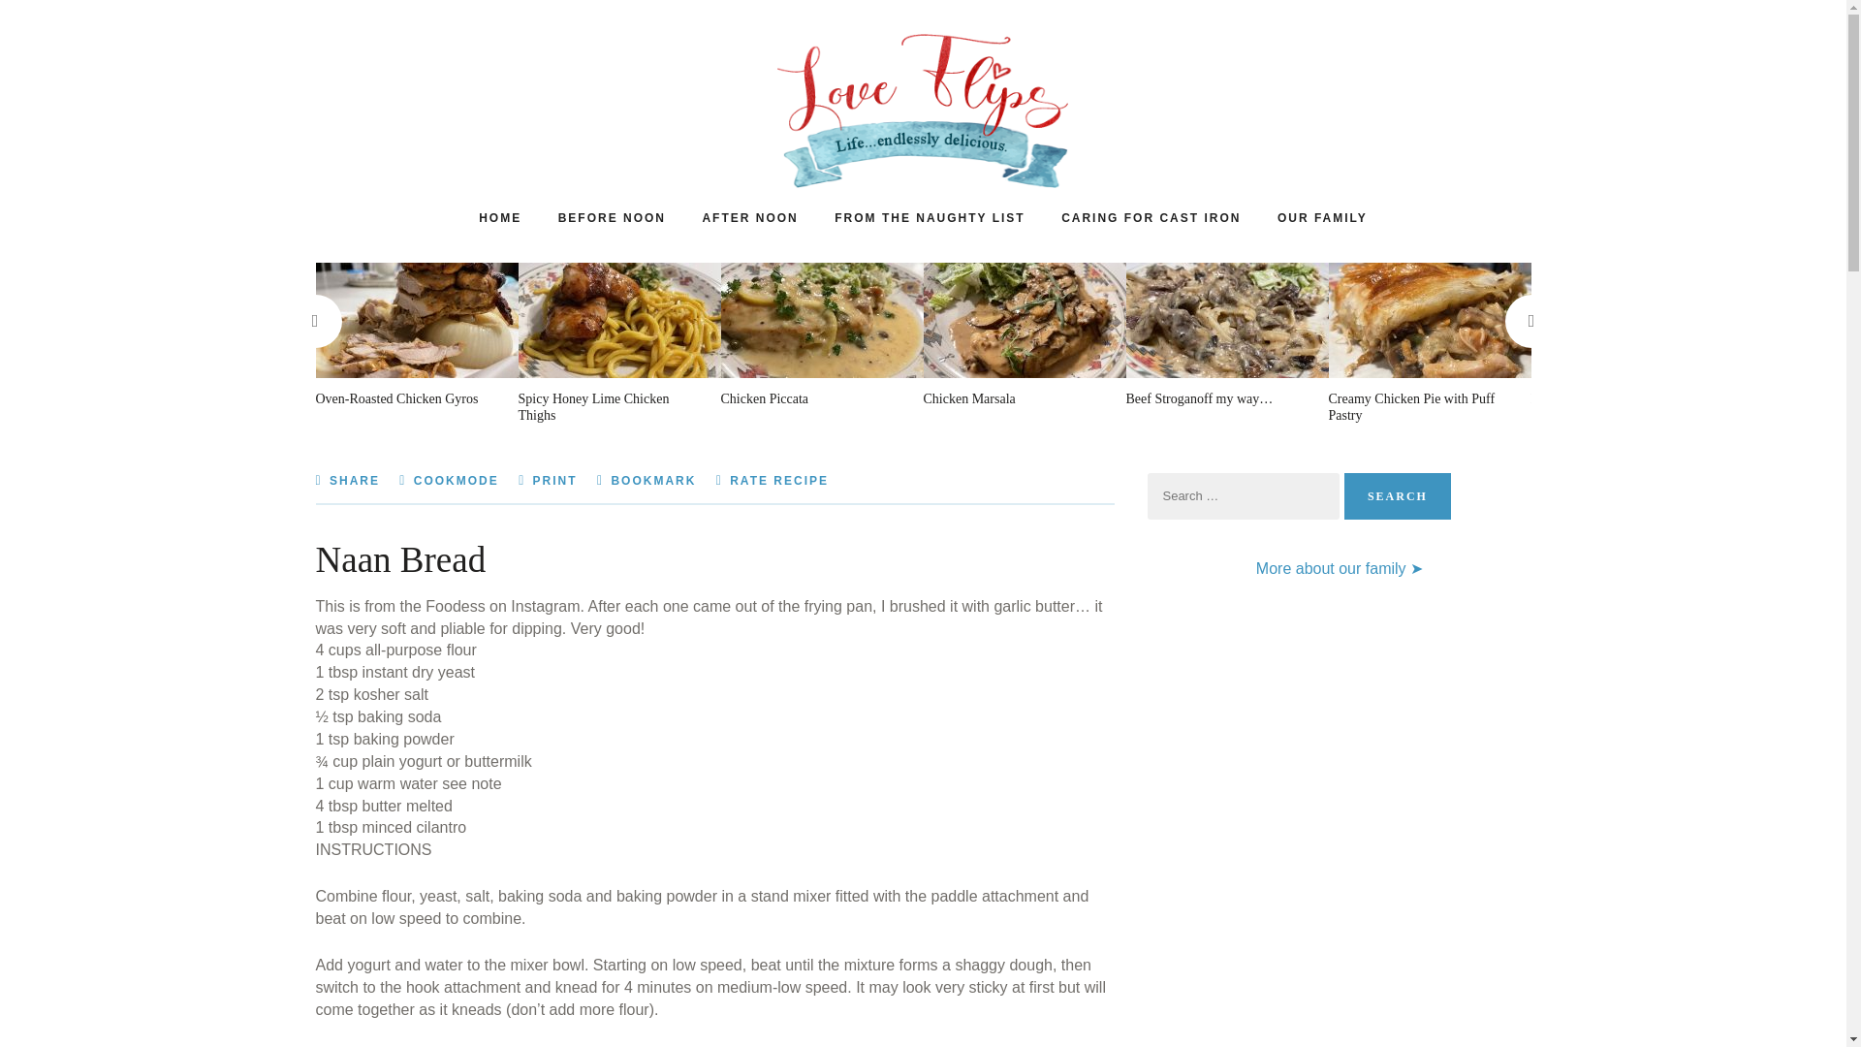 This screenshot has height=1047, width=1861. Describe the element at coordinates (407, 399) in the screenshot. I see `Oven-Roasted Chicken Gyros` at that location.